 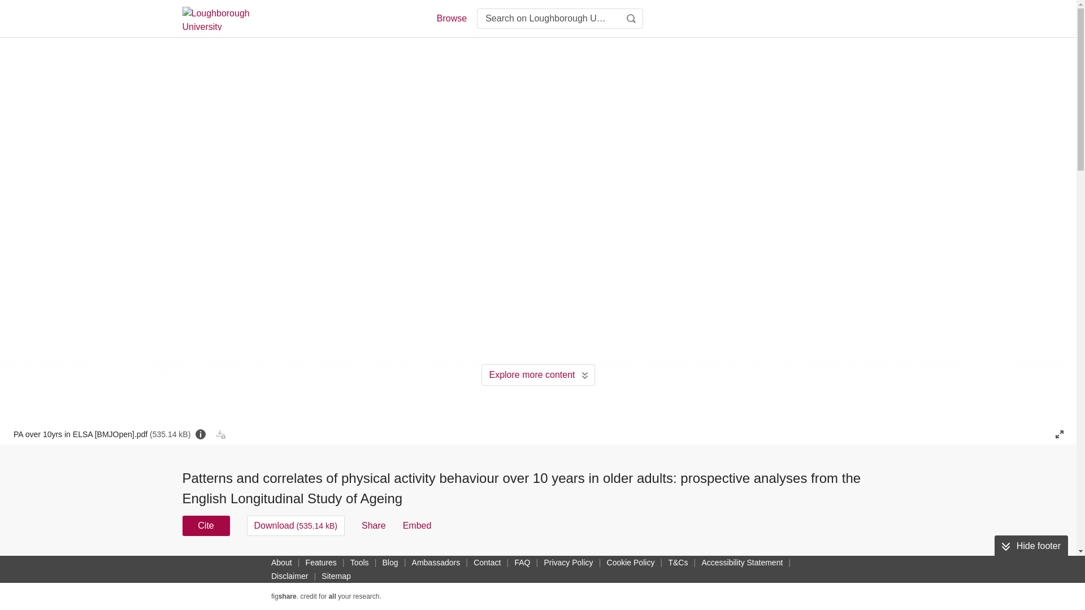 I want to click on Share, so click(x=374, y=525).